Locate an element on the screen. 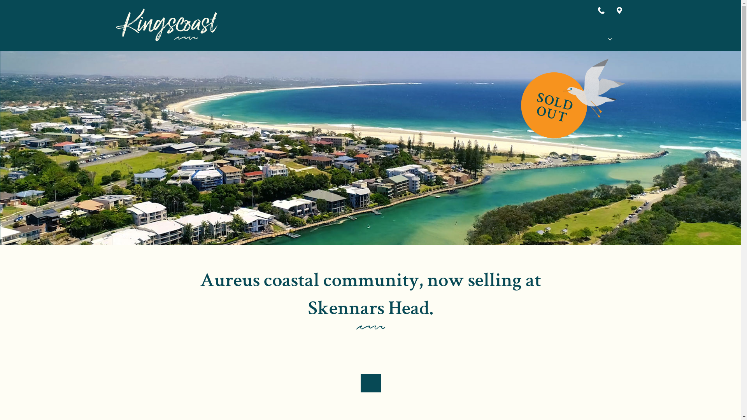 Image resolution: width=747 pixels, height=420 pixels. BUILDING RESOURCES is located at coordinates (591, 39).